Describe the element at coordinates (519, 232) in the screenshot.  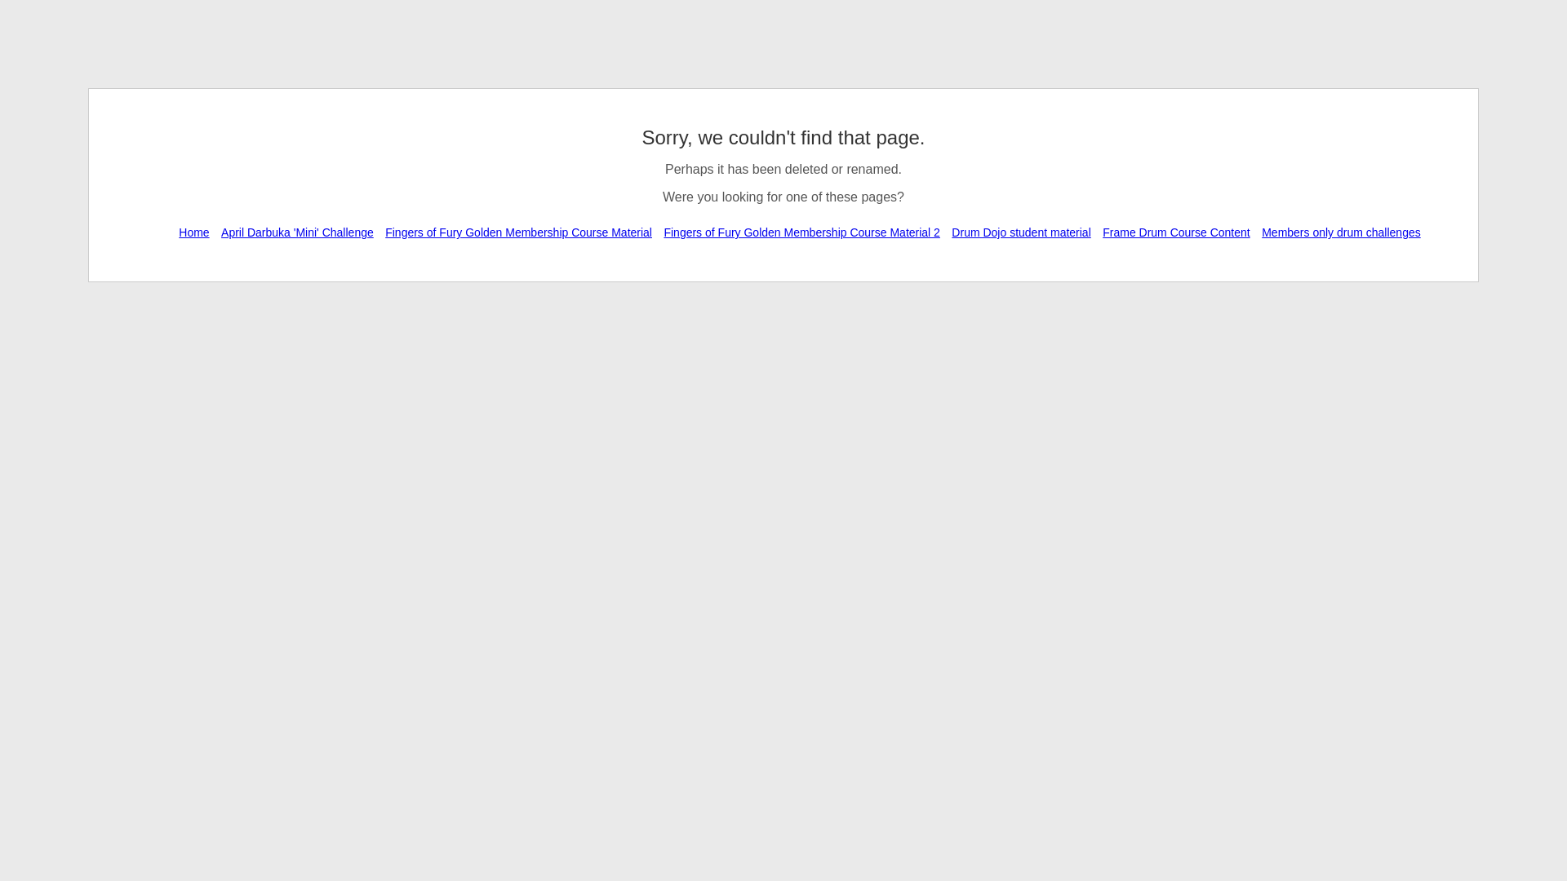
I see `Fingers of Fury Golden Membership Course Material` at that location.